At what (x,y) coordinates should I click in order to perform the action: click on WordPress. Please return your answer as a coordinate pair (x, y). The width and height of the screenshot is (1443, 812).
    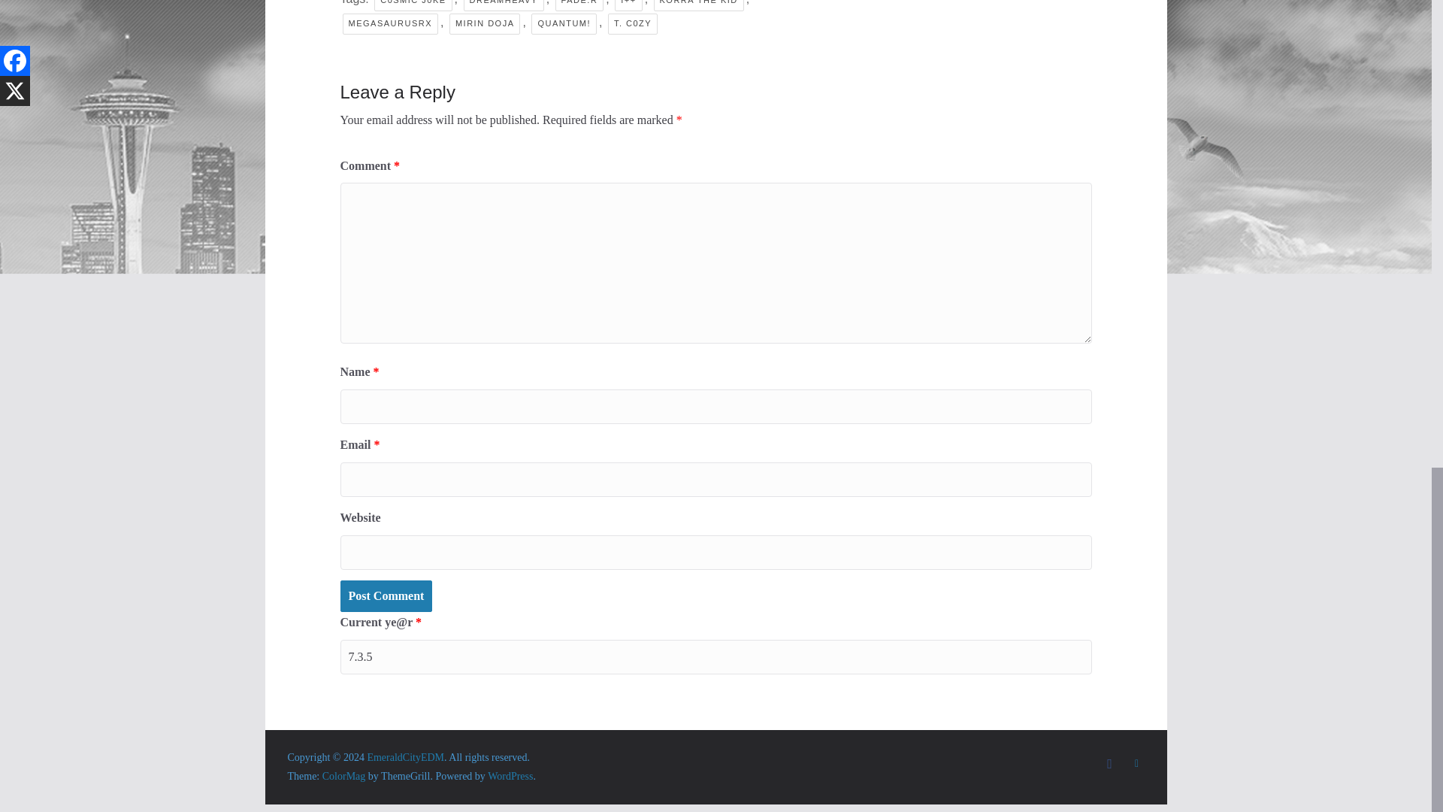
    Looking at the image, I should click on (510, 776).